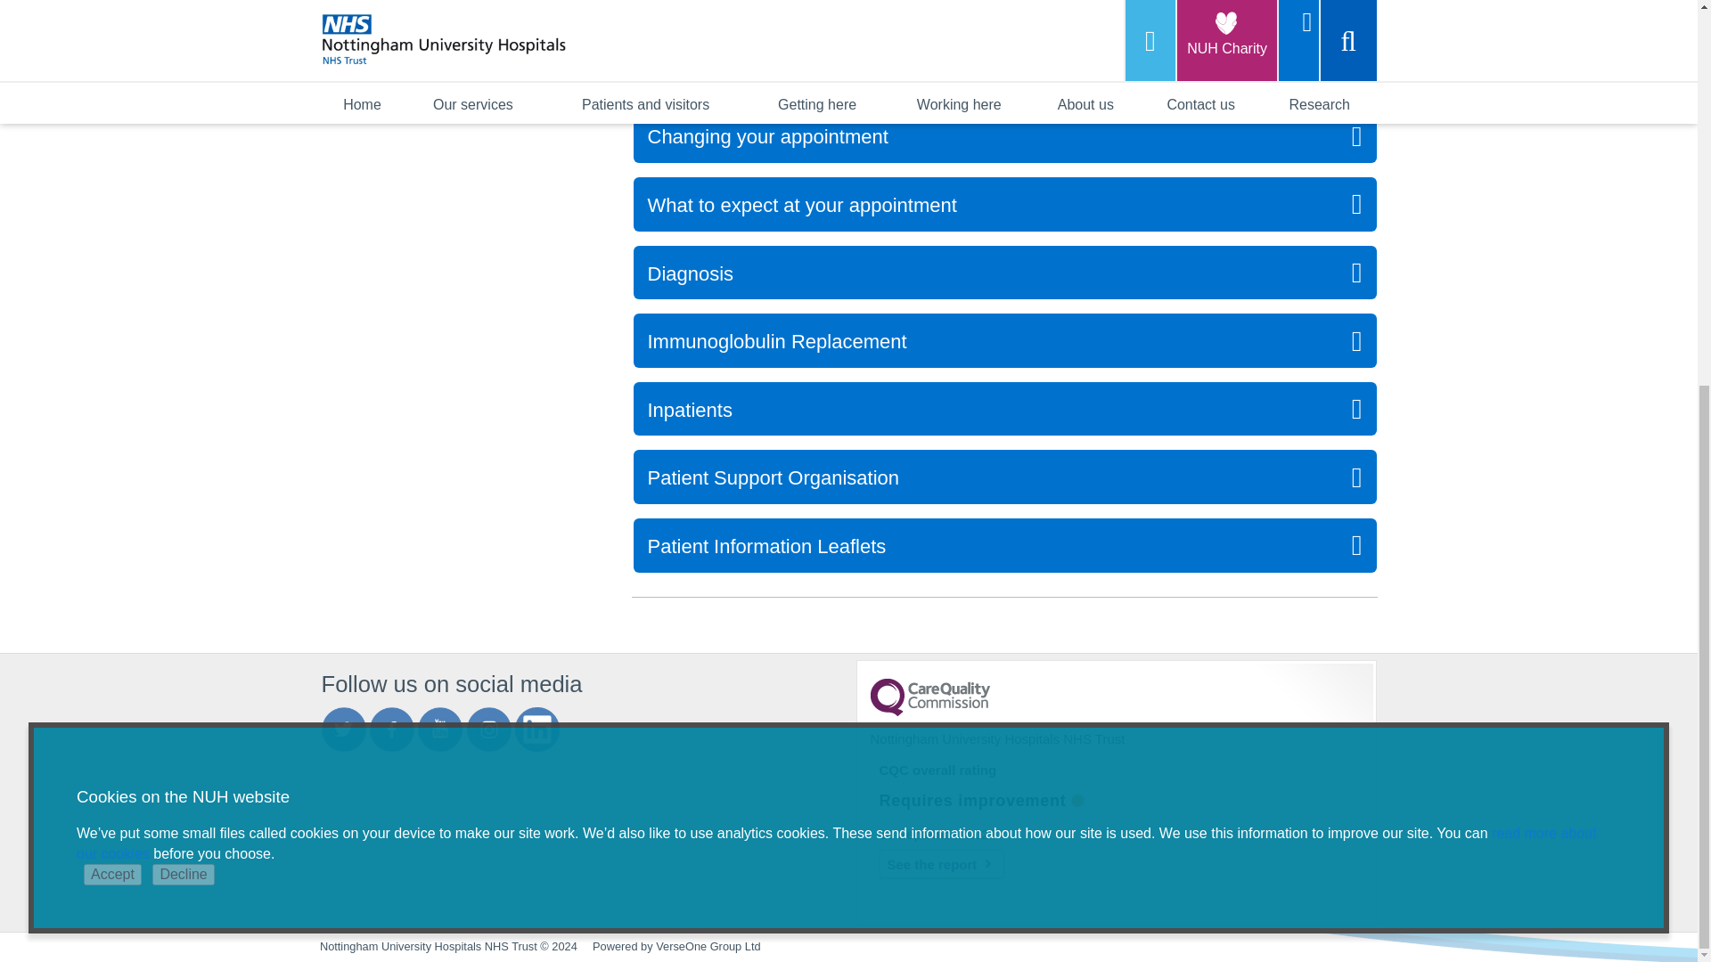 The image size is (1711, 962). What do you see at coordinates (112, 239) in the screenshot?
I see `Accept` at bounding box center [112, 239].